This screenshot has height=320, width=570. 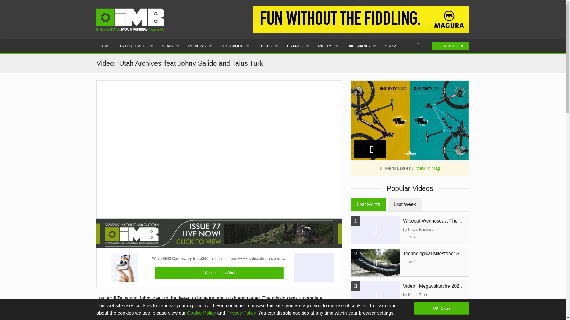 What do you see at coordinates (170, 60) in the screenshot?
I see `LATEST` at bounding box center [170, 60].